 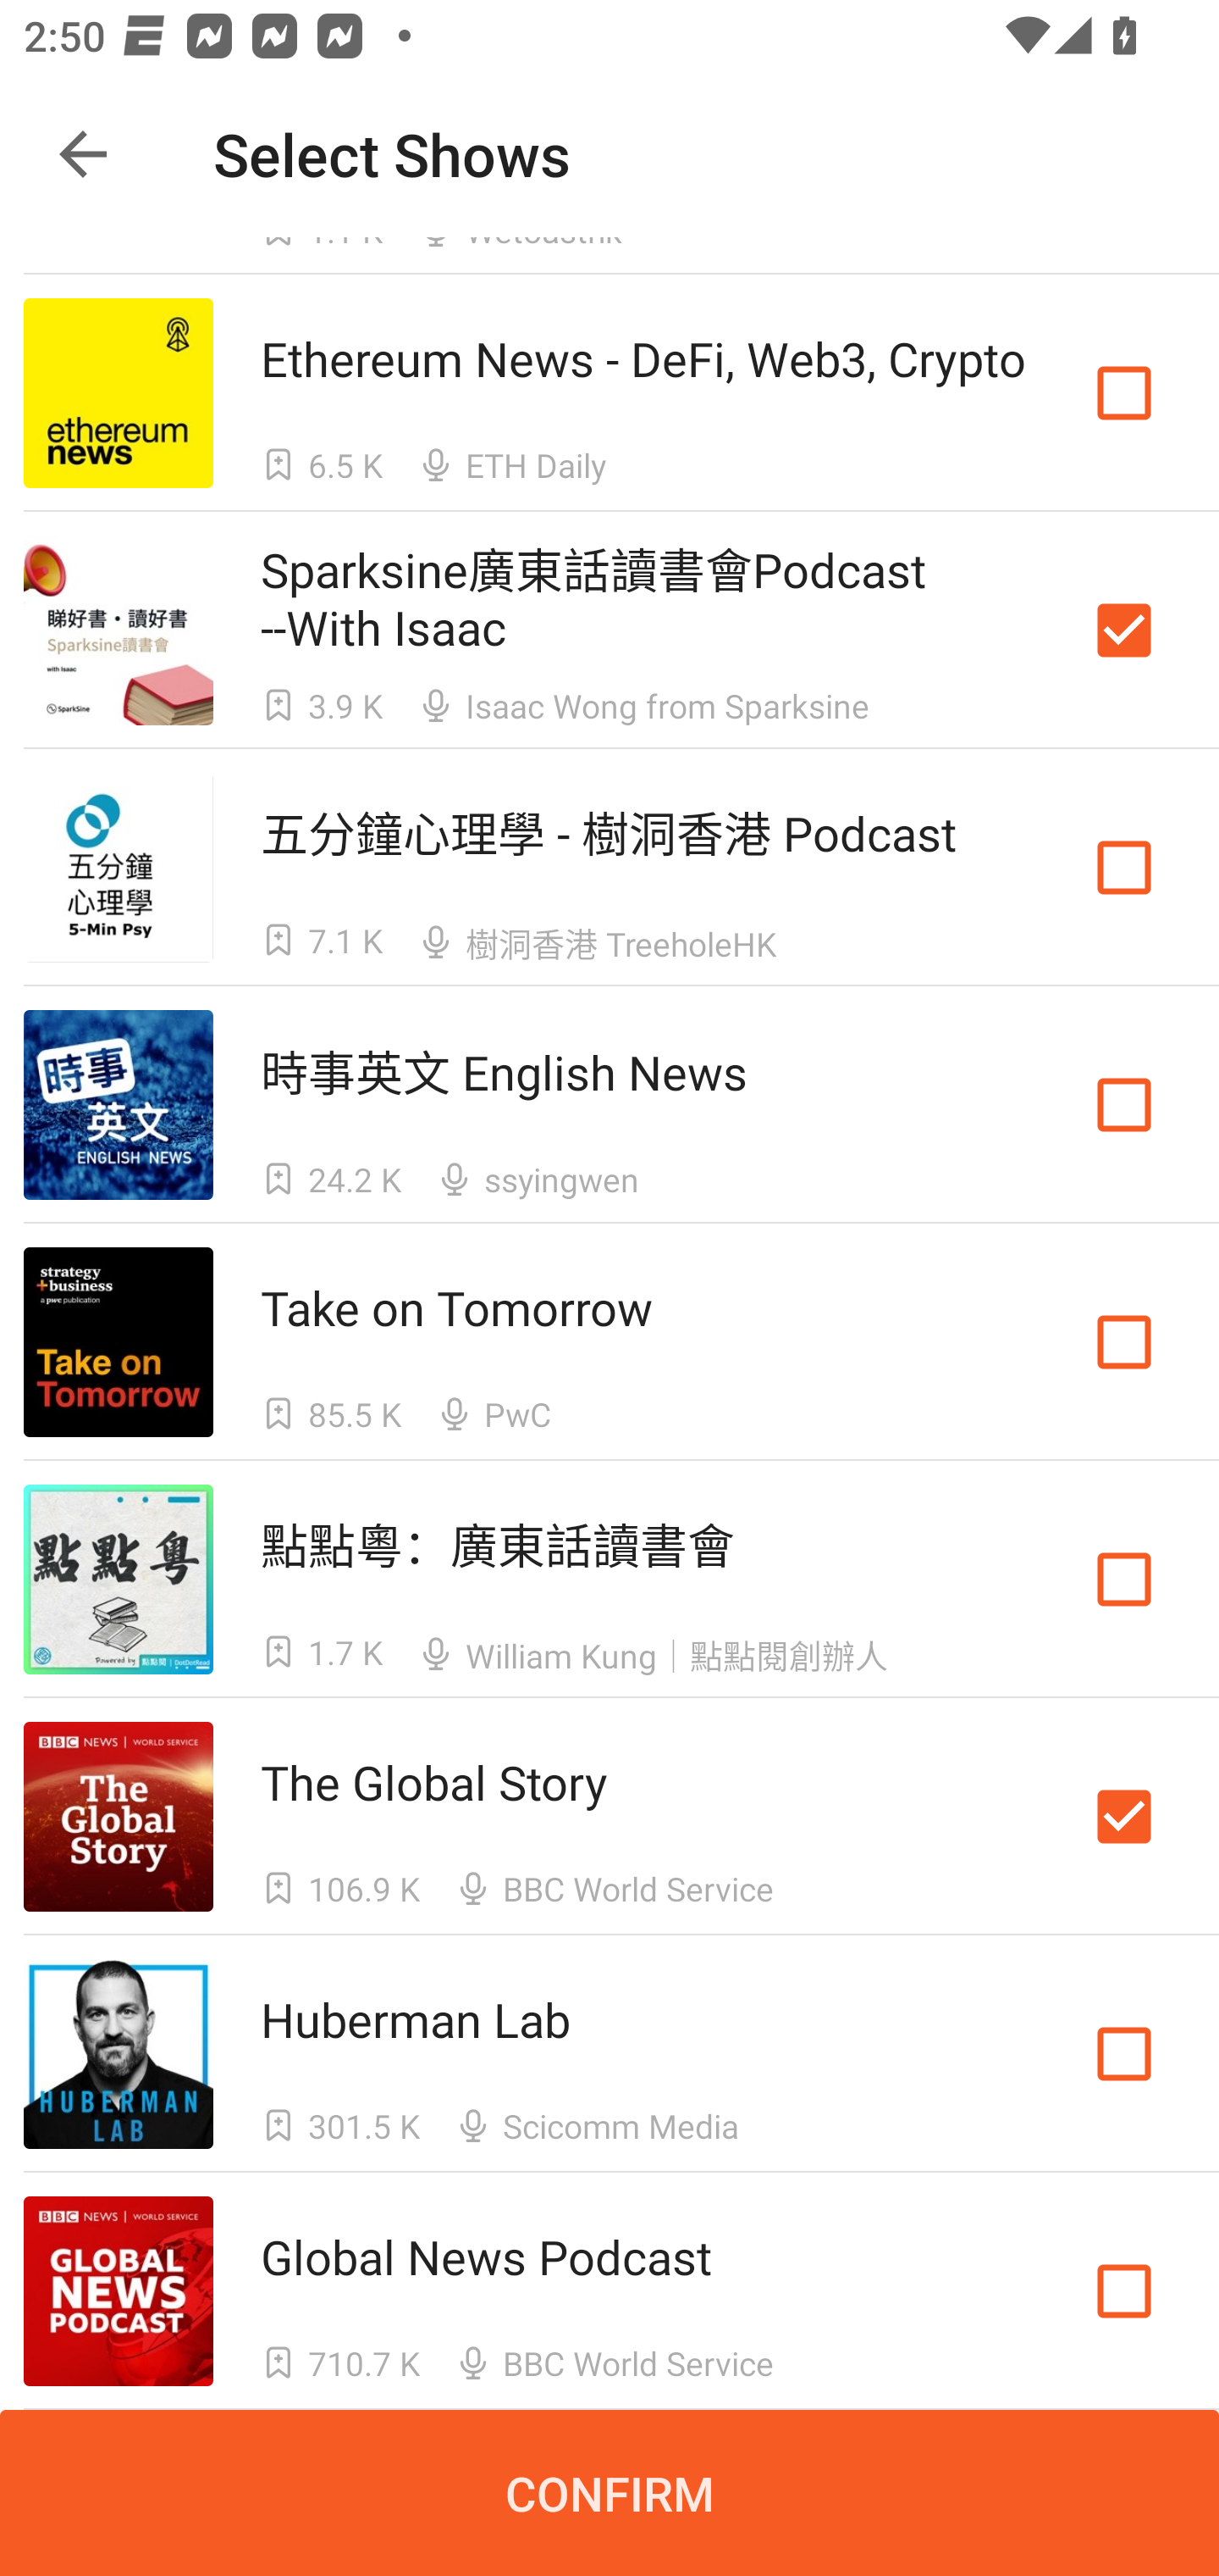 What do you see at coordinates (609, 1342) in the screenshot?
I see `Take on Tomorrow Take on Tomorrow  85.5 K  PwC` at bounding box center [609, 1342].